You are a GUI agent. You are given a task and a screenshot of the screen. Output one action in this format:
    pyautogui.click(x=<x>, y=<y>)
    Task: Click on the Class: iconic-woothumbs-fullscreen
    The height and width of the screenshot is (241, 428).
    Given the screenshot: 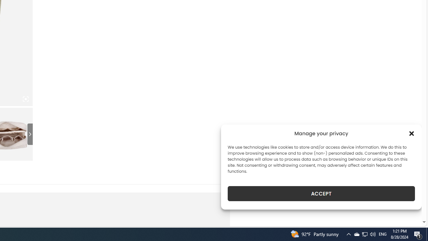 What is the action you would take?
    pyautogui.click(x=25, y=99)
    